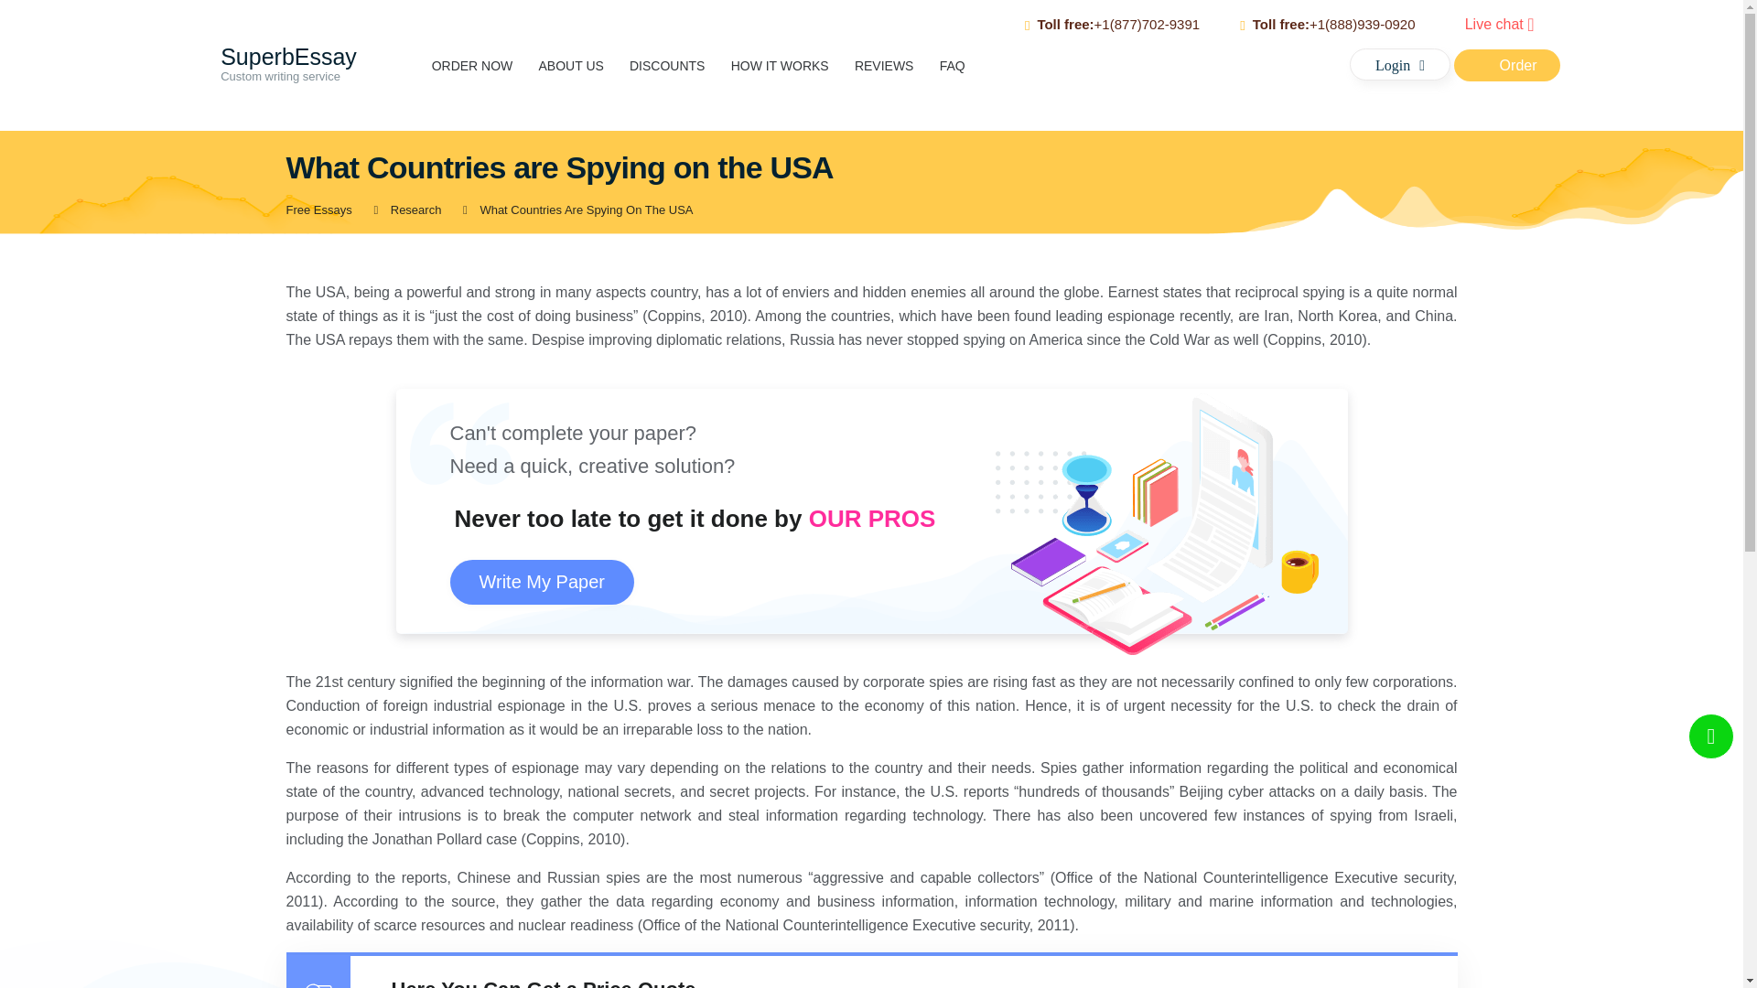 Image resolution: width=1757 pixels, height=988 pixels. Describe the element at coordinates (1400, 64) in the screenshot. I see `DISCOUNTS` at that location.